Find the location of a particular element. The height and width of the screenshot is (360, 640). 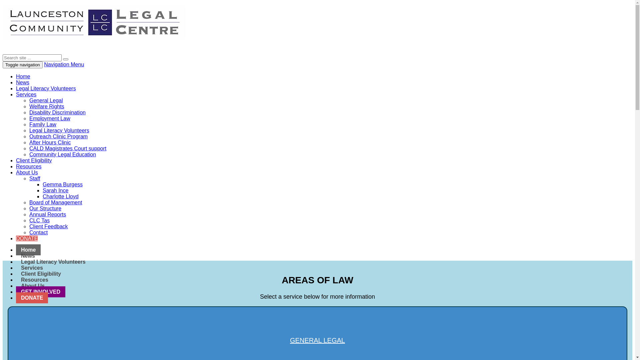

Client Eligibility is located at coordinates (34, 161).